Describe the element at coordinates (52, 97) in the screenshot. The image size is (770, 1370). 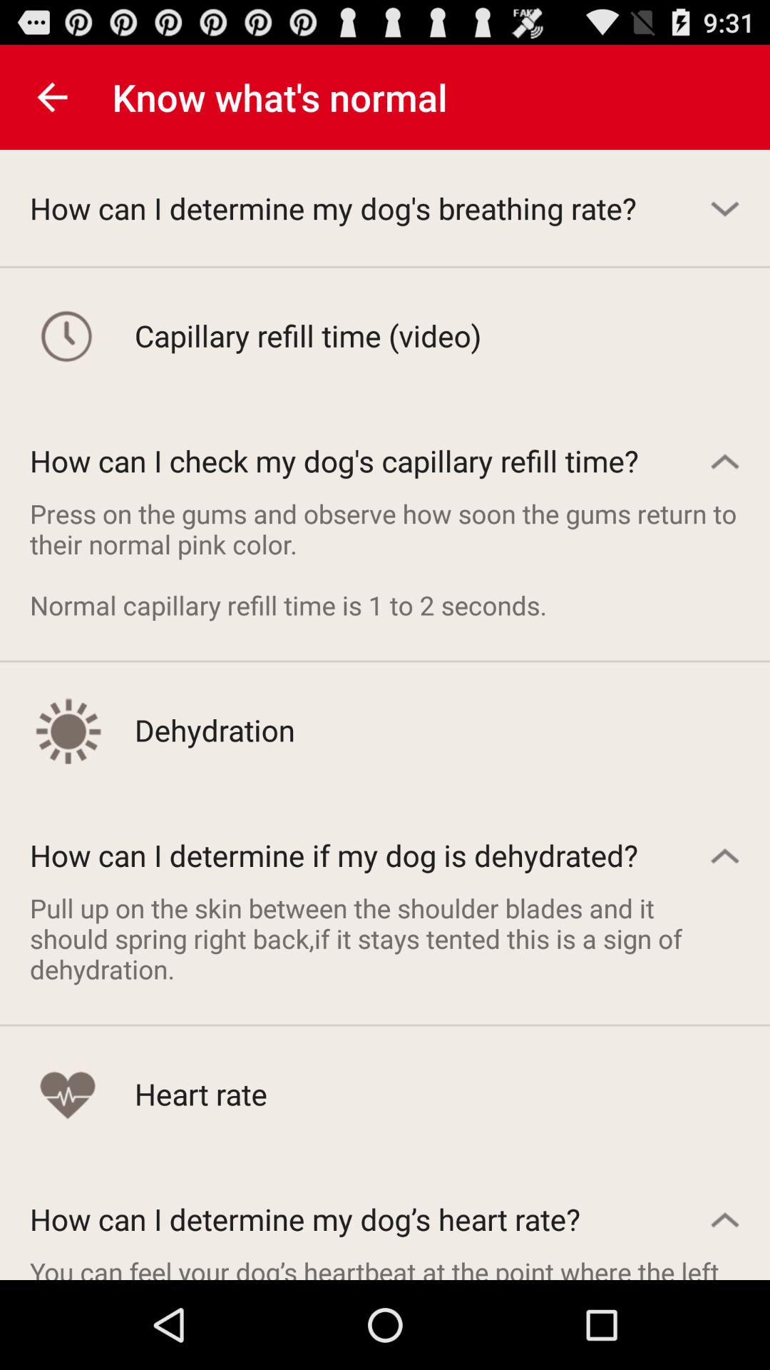
I see `tap icon above how can i item` at that location.